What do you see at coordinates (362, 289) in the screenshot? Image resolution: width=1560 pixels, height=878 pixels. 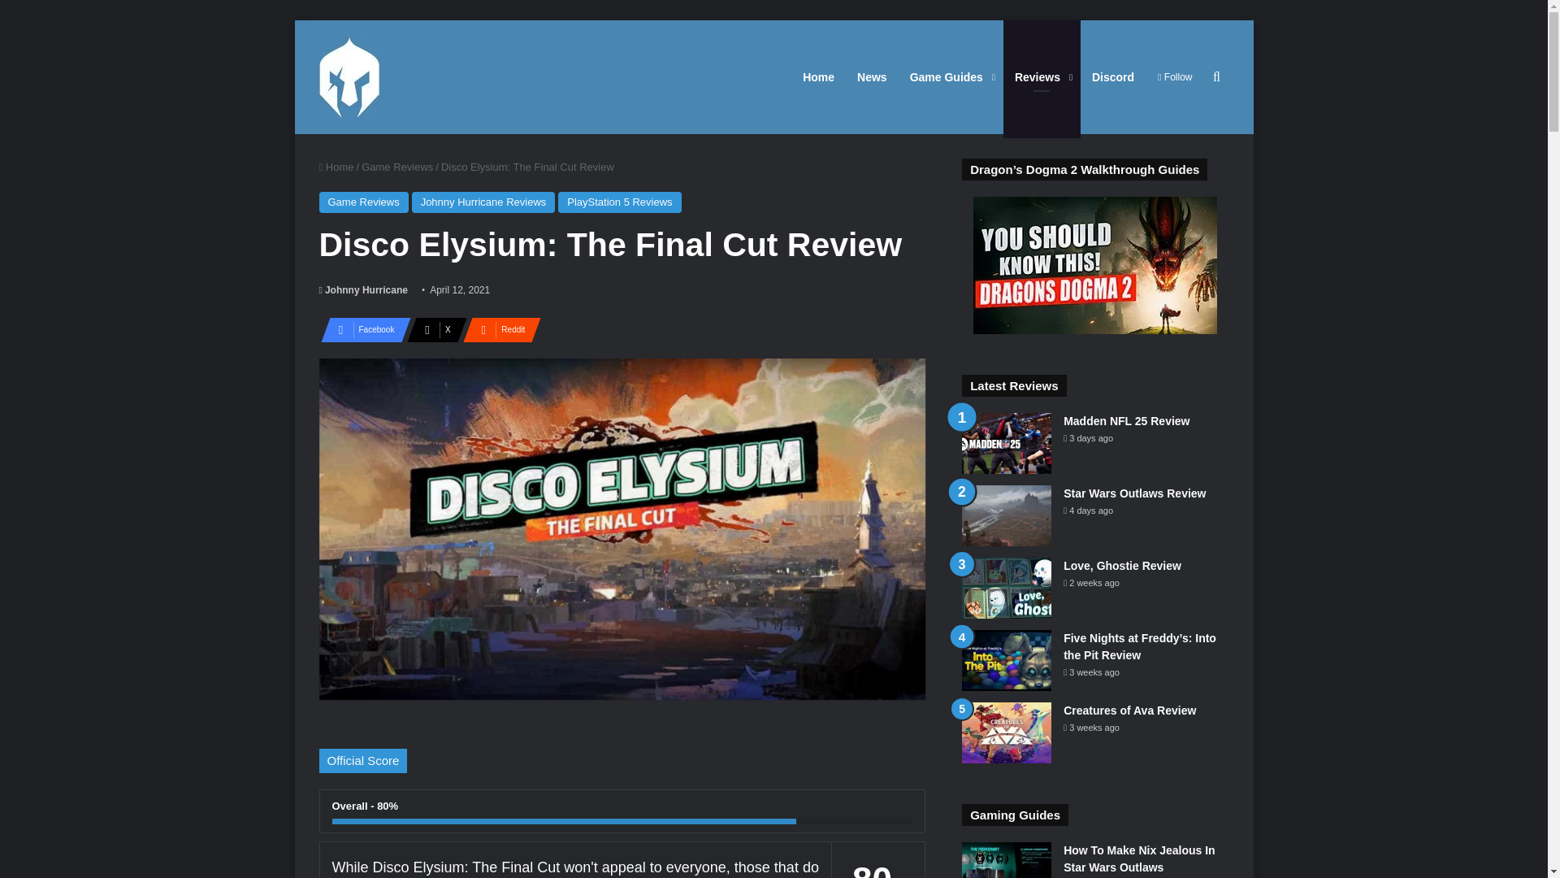 I see `Johnny Hurricane` at bounding box center [362, 289].